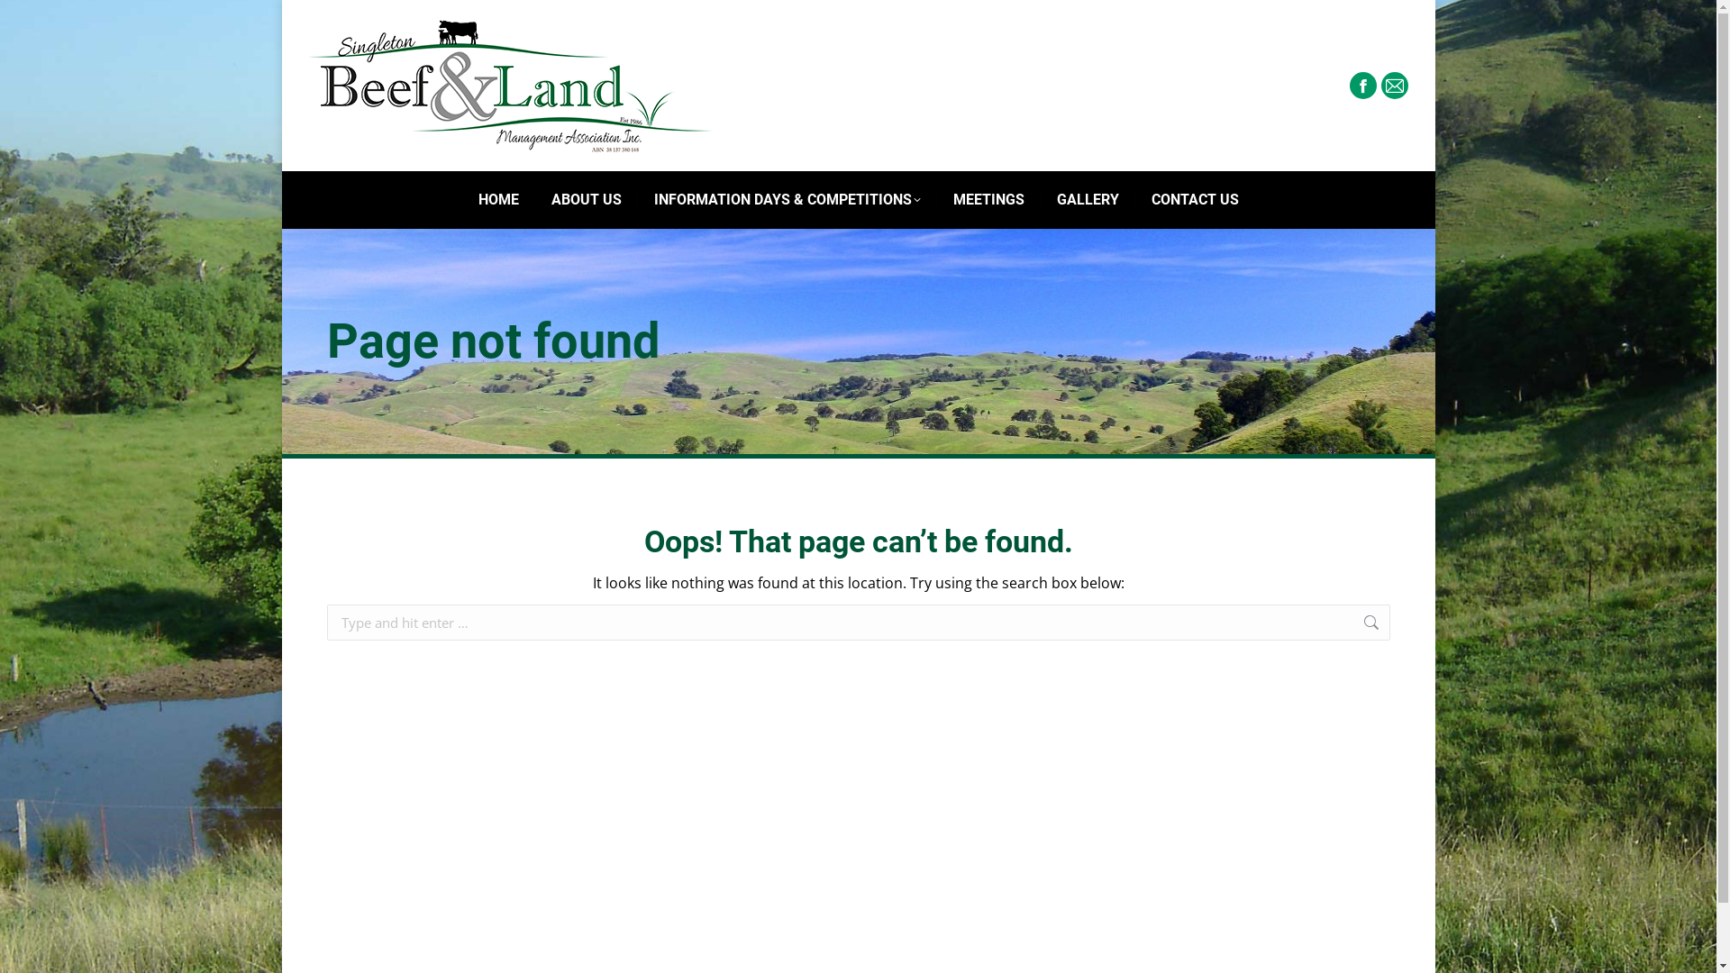 This screenshot has height=973, width=1730. What do you see at coordinates (497, 200) in the screenshot?
I see `HOME` at bounding box center [497, 200].